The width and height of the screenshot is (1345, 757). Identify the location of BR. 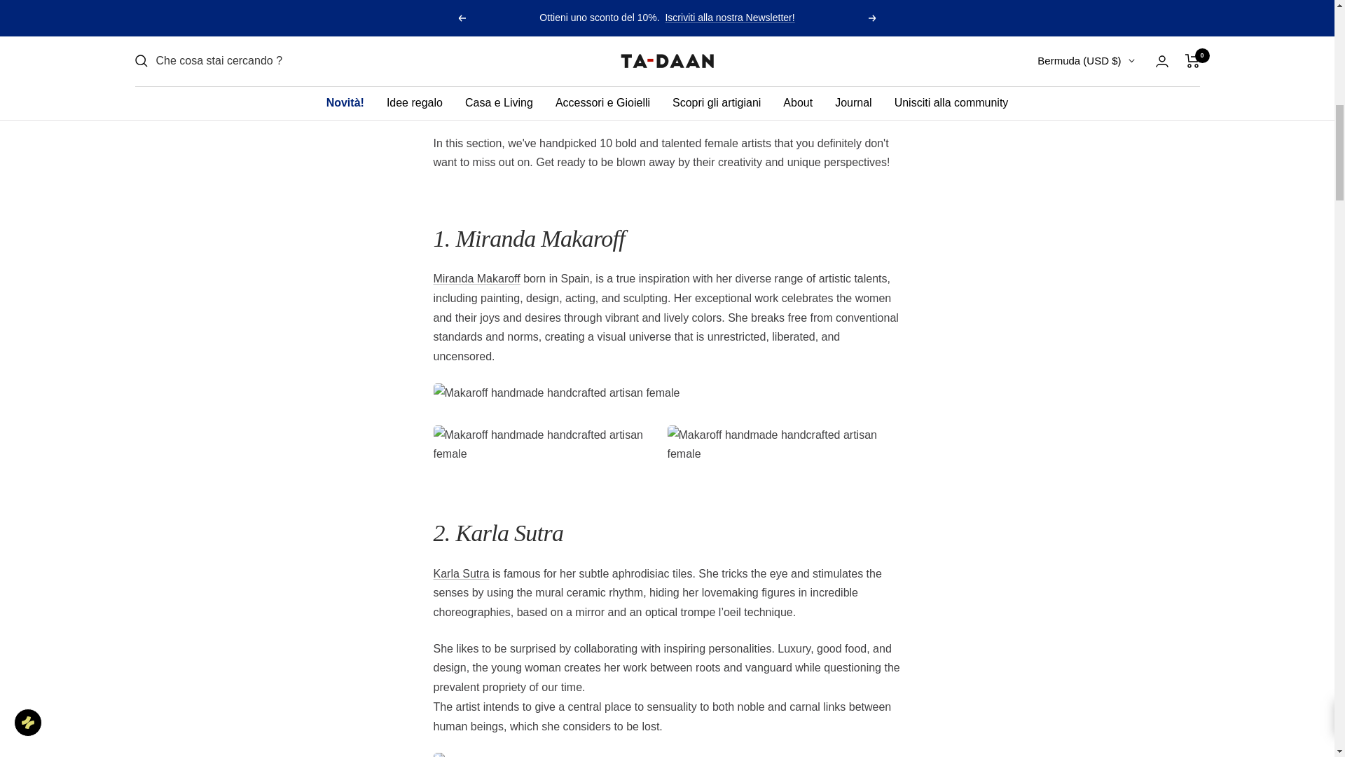
(992, 34).